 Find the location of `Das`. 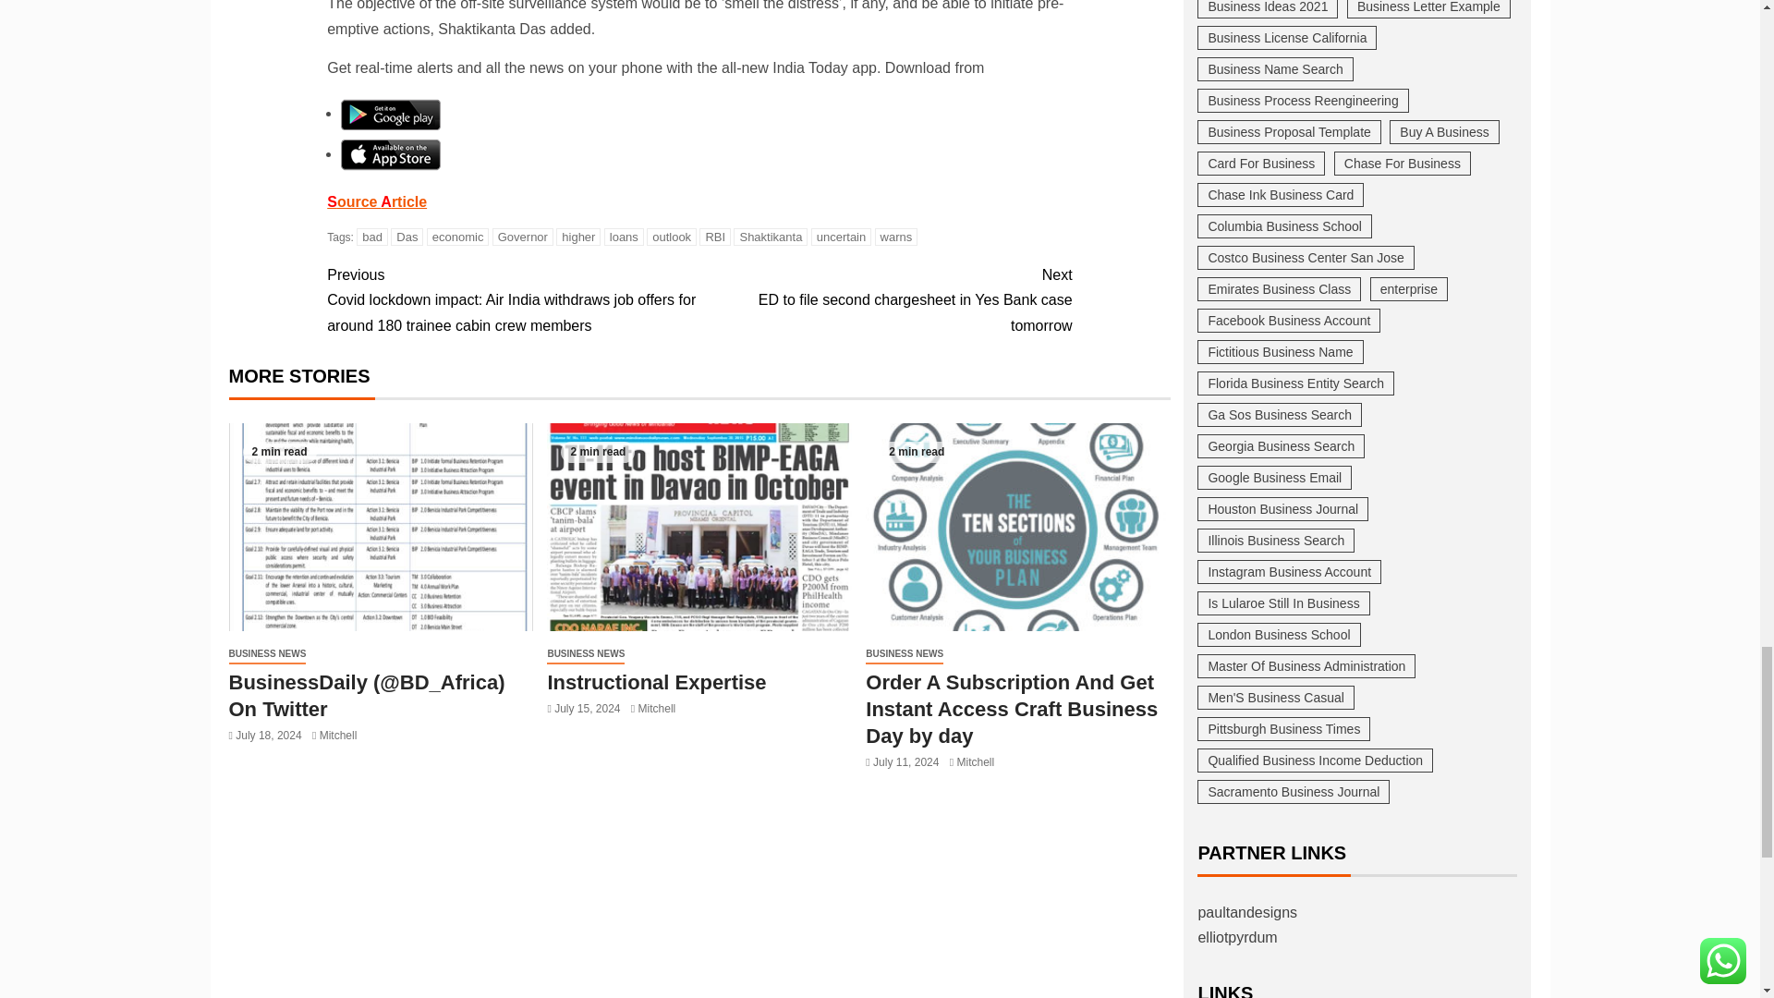

Das is located at coordinates (407, 237).